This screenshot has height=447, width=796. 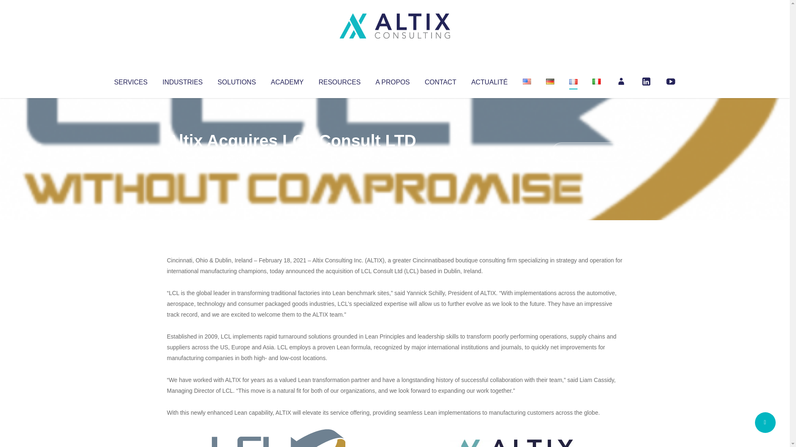 What do you see at coordinates (130, 80) in the screenshot?
I see `SERVICES` at bounding box center [130, 80].